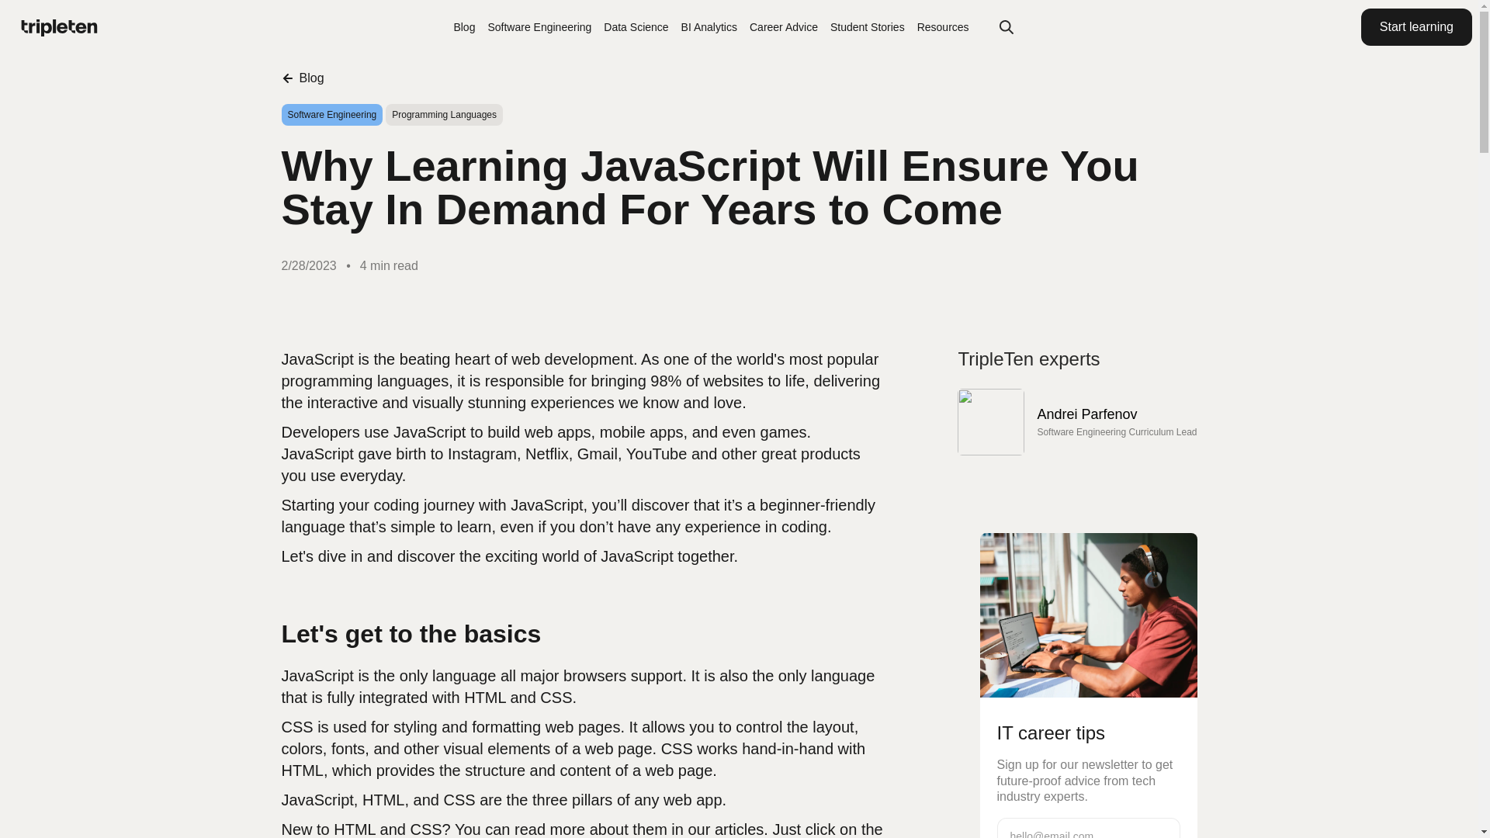 The width and height of the screenshot is (1490, 838). What do you see at coordinates (635, 26) in the screenshot?
I see `Data Science` at bounding box center [635, 26].